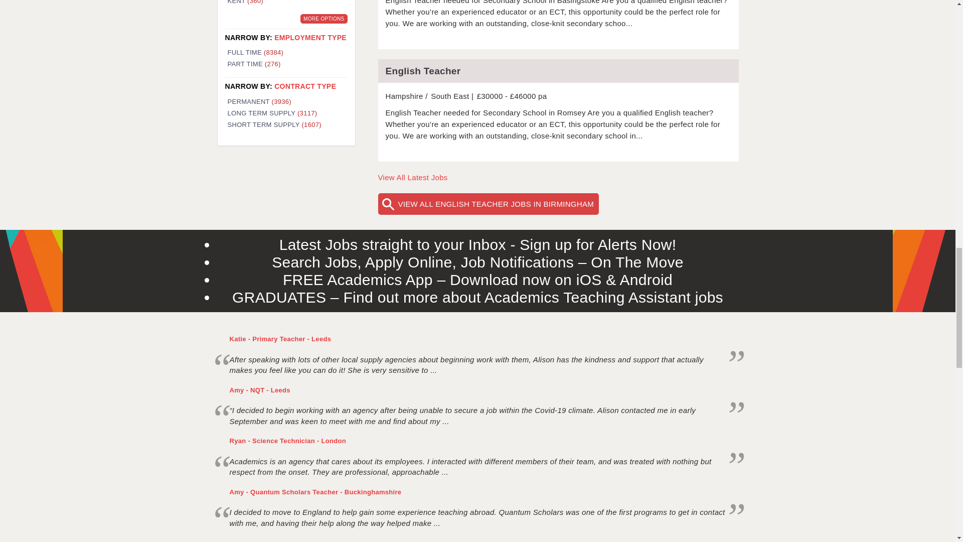 This screenshot has width=963, height=542. What do you see at coordinates (260, 390) in the screenshot?
I see `Amy - NQT - Leeds` at bounding box center [260, 390].